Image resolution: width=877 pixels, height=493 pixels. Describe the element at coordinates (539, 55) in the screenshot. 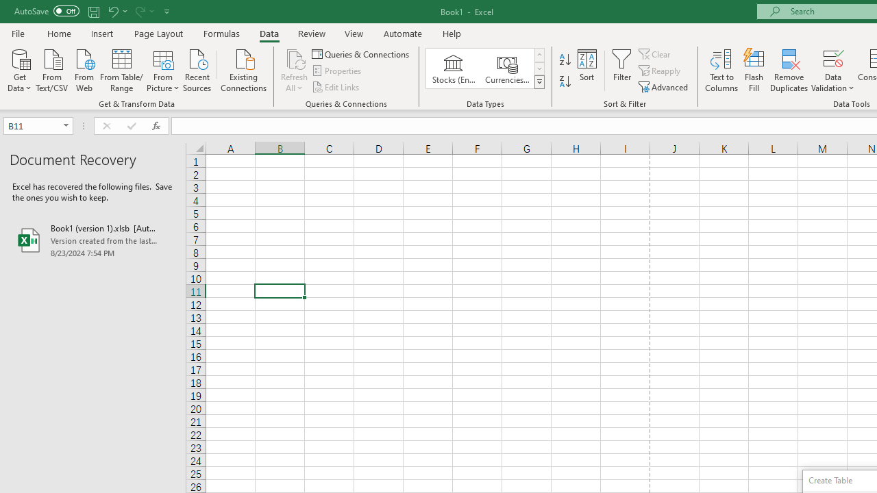

I see `Row up` at that location.